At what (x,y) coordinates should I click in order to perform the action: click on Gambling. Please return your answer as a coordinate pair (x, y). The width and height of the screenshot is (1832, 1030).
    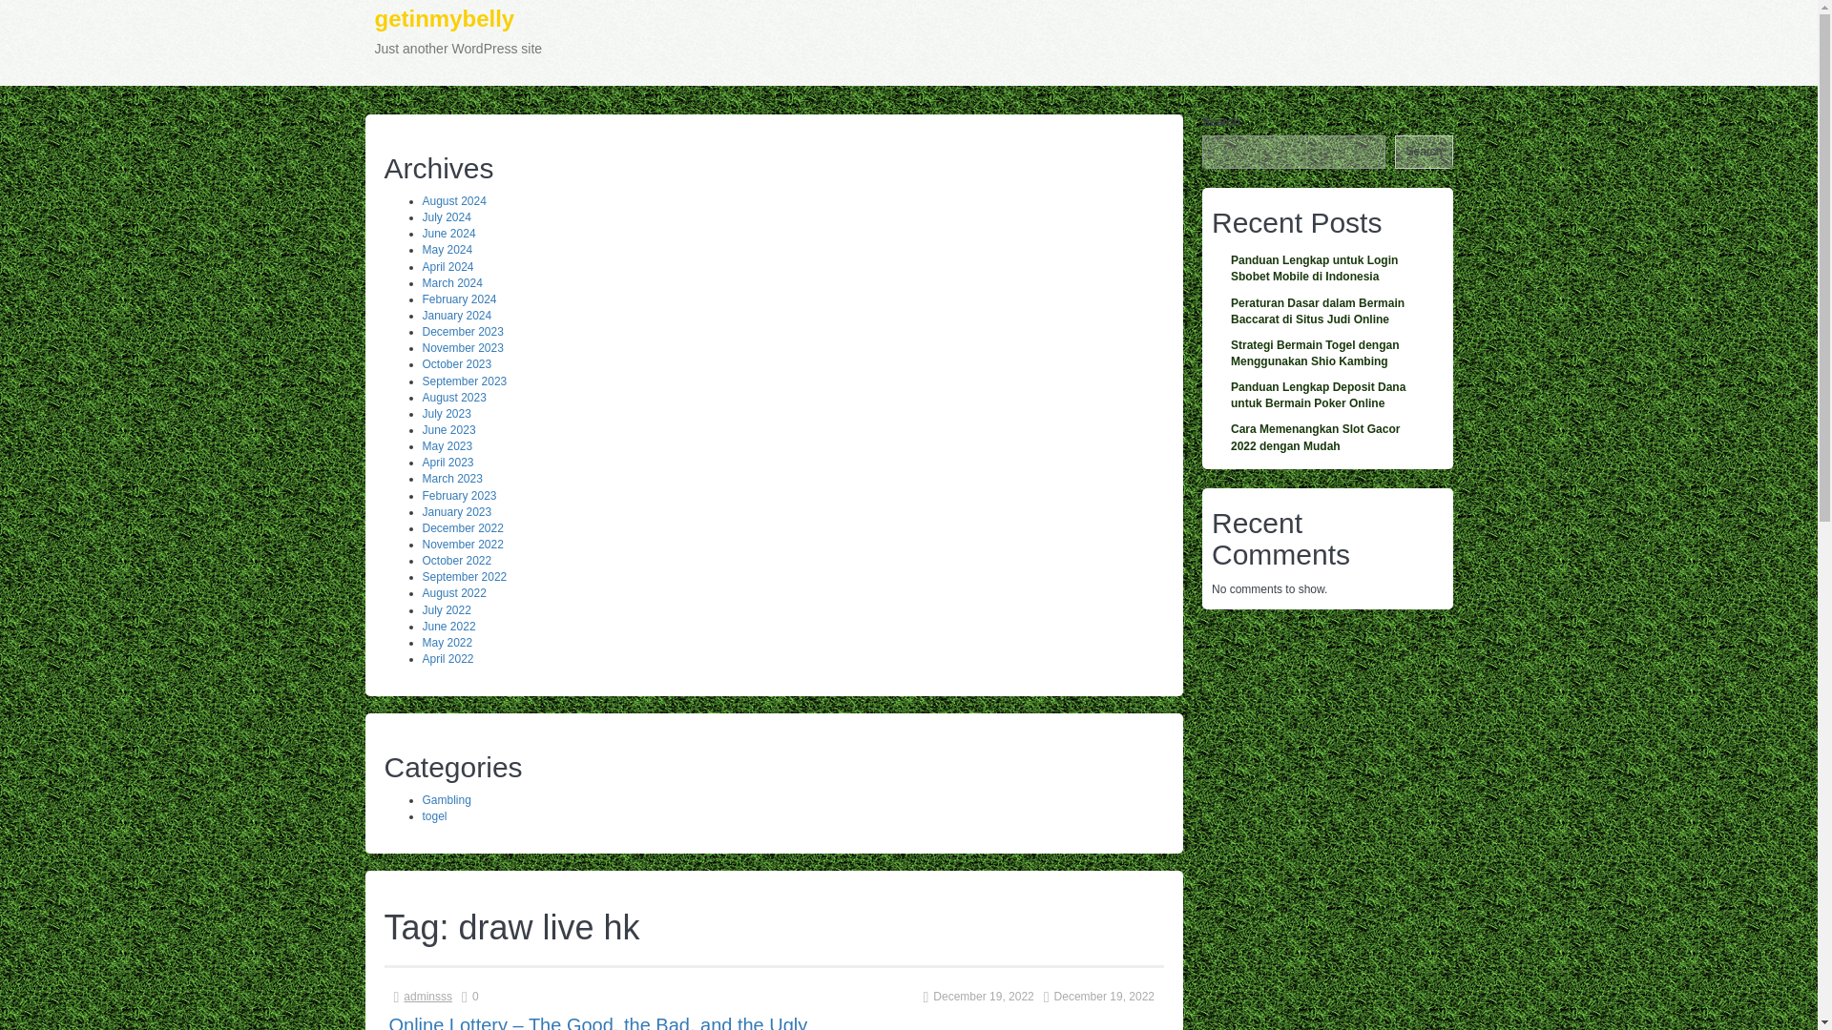
    Looking at the image, I should click on (446, 799).